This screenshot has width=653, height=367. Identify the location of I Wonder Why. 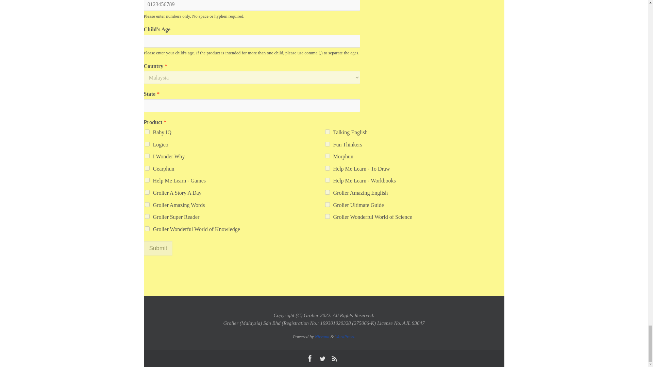
(147, 156).